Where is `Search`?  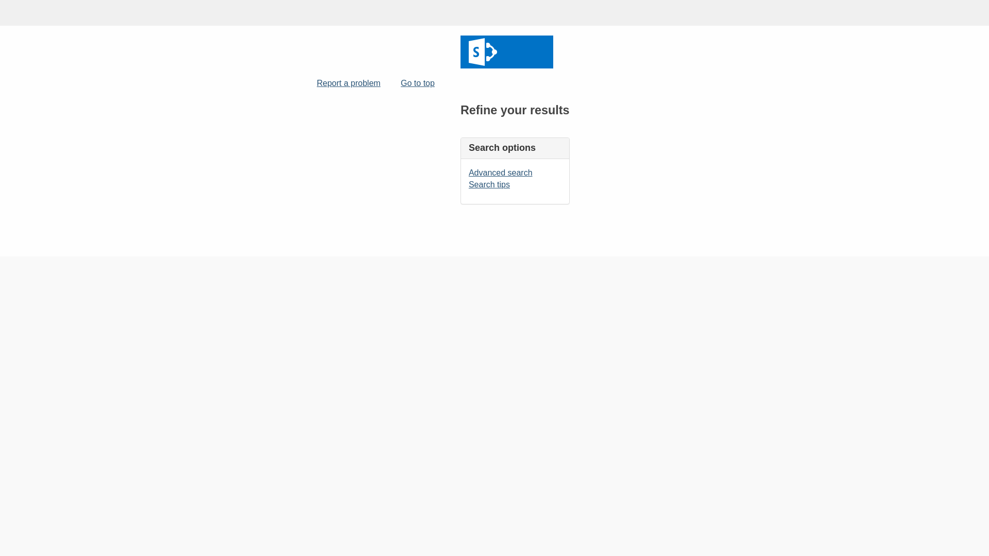 Search is located at coordinates (507, 52).